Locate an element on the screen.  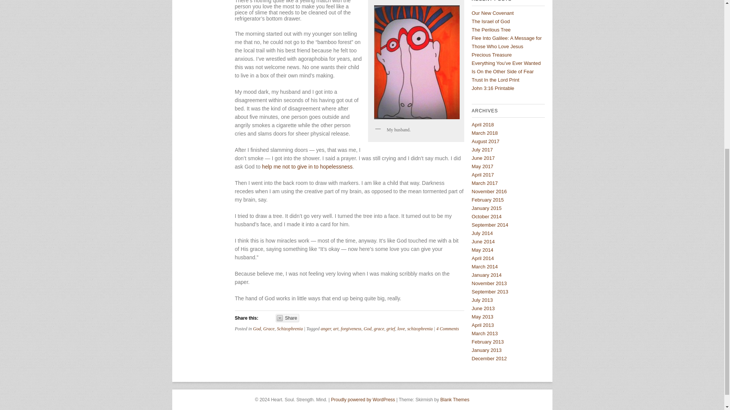
God is located at coordinates (257, 328).